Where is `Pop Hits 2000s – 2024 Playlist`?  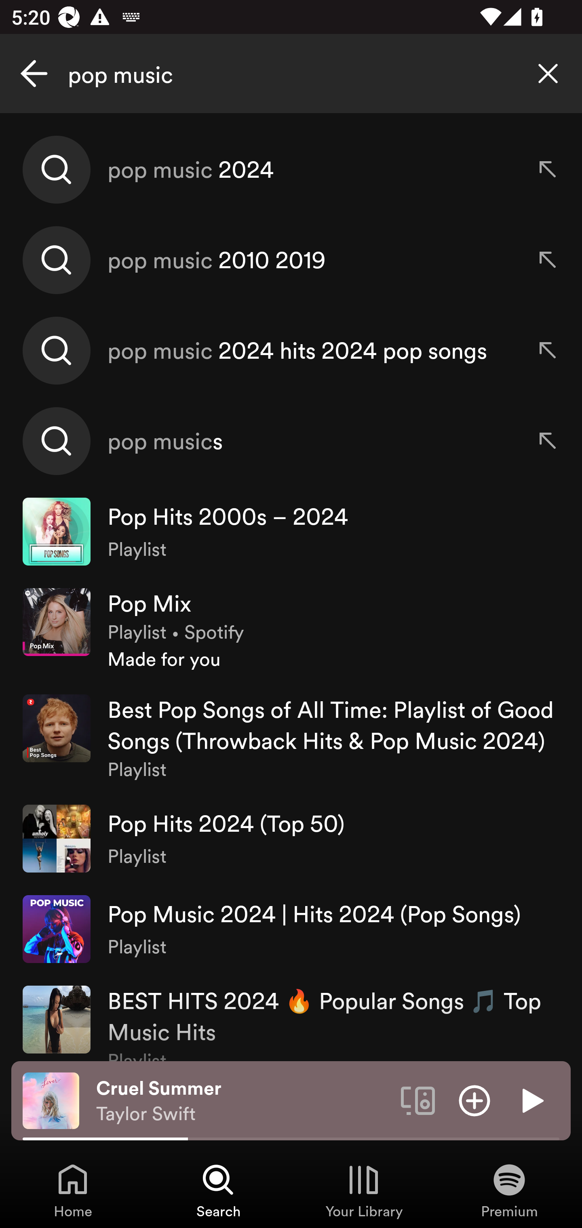 Pop Hits 2000s – 2024 Playlist is located at coordinates (291, 532).